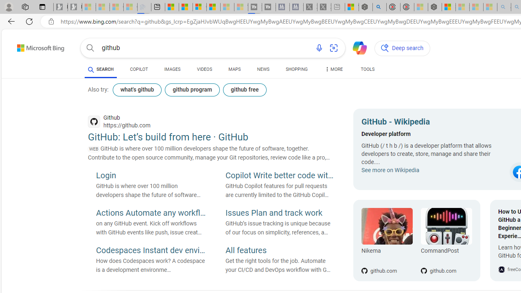 The height and width of the screenshot is (293, 521). I want to click on CommandPost, so click(446, 252).